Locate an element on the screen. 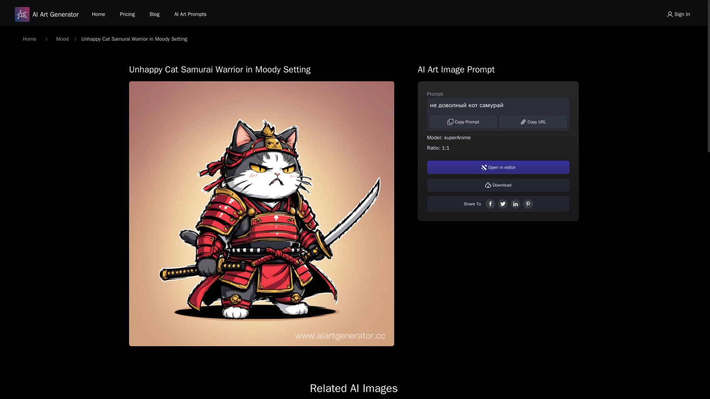  Sign In is located at coordinates (678, 14).